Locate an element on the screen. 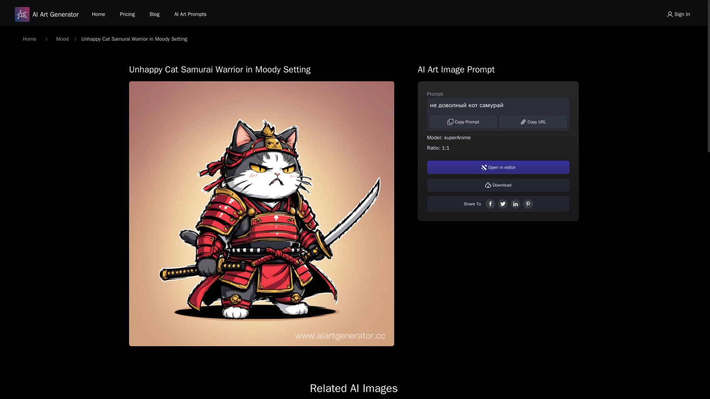  Sign In is located at coordinates (678, 14).